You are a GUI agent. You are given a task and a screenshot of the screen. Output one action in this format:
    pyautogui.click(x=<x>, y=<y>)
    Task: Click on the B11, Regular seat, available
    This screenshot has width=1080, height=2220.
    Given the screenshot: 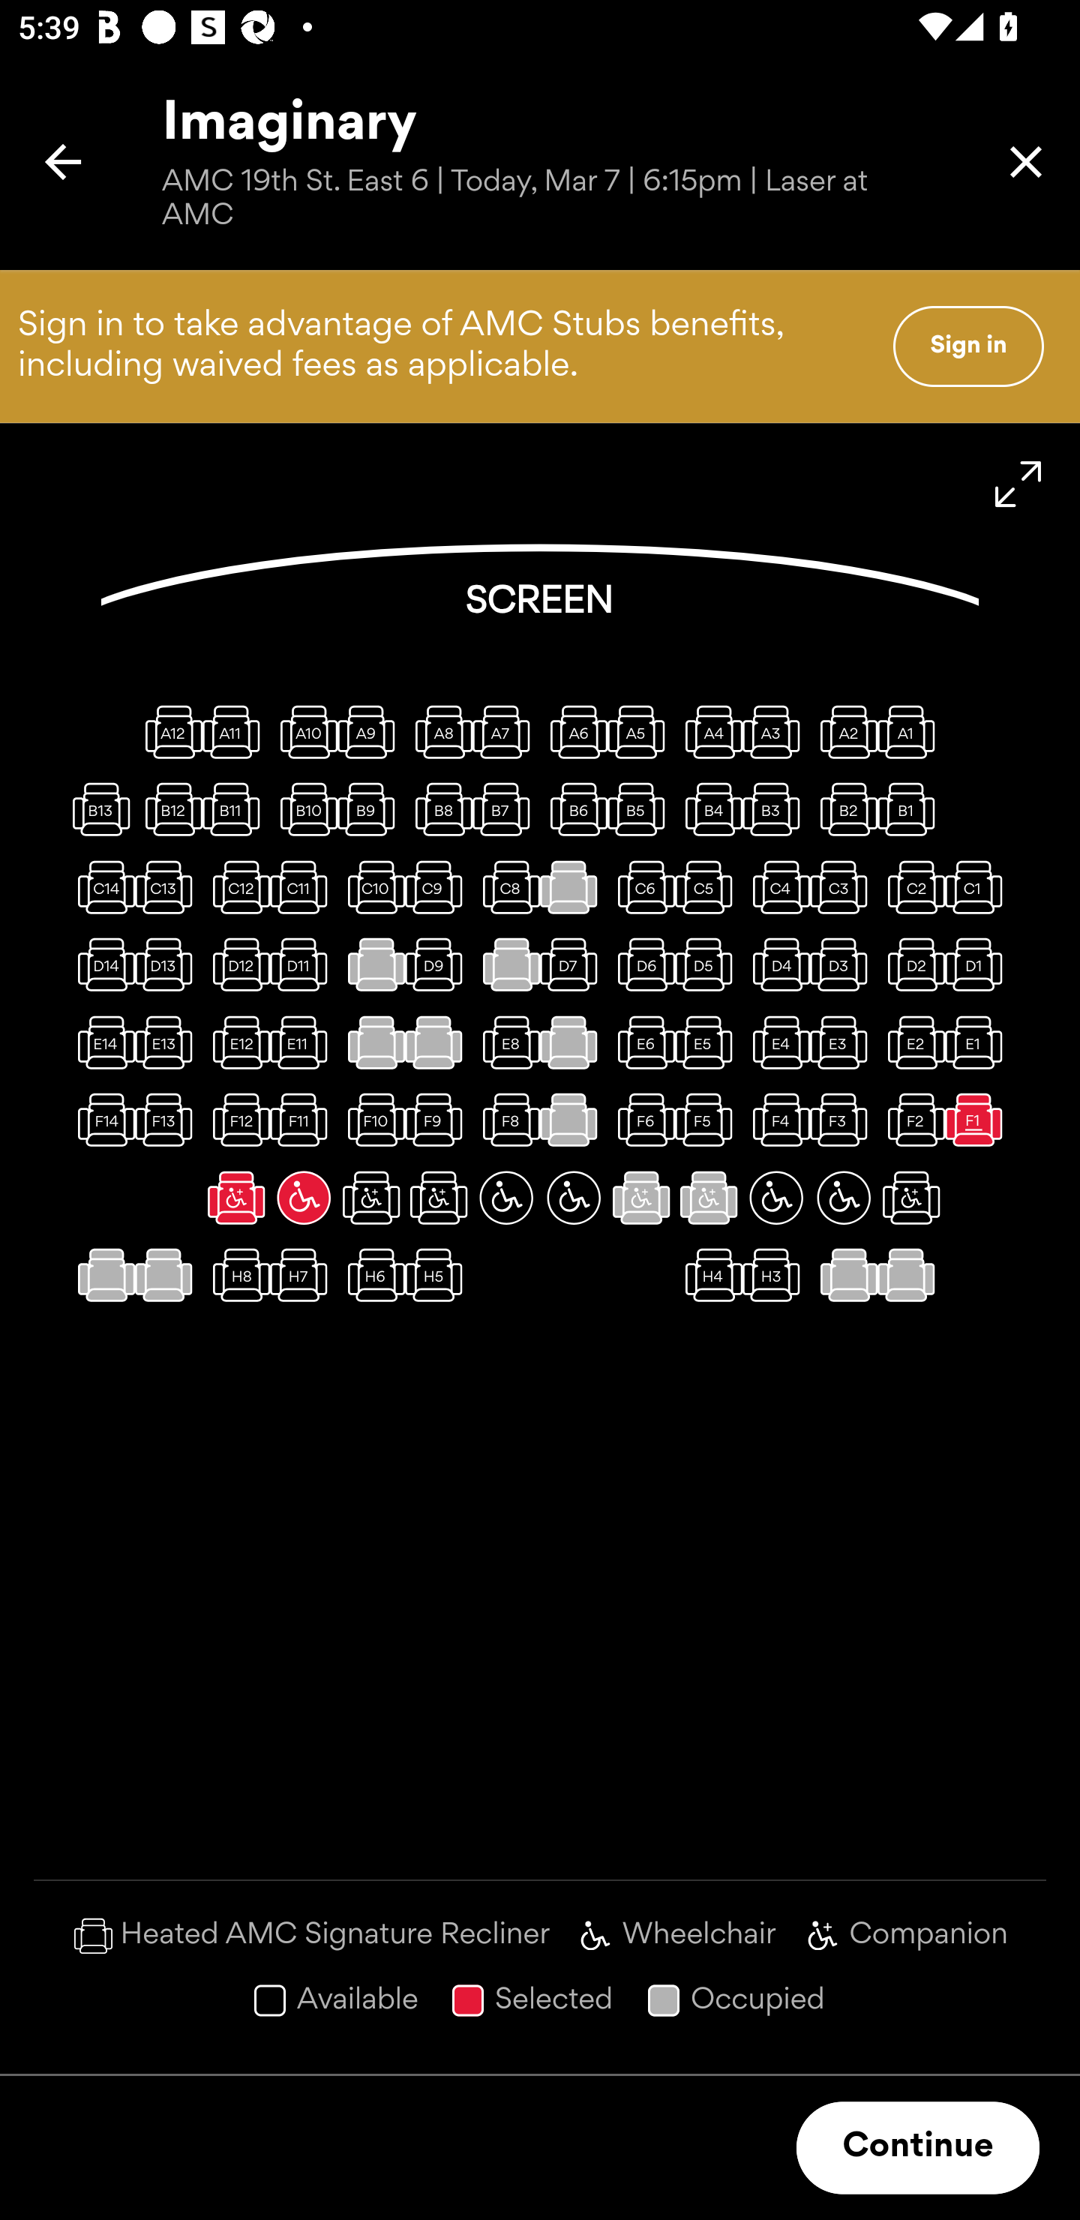 What is the action you would take?
    pyautogui.click(x=236, y=808)
    